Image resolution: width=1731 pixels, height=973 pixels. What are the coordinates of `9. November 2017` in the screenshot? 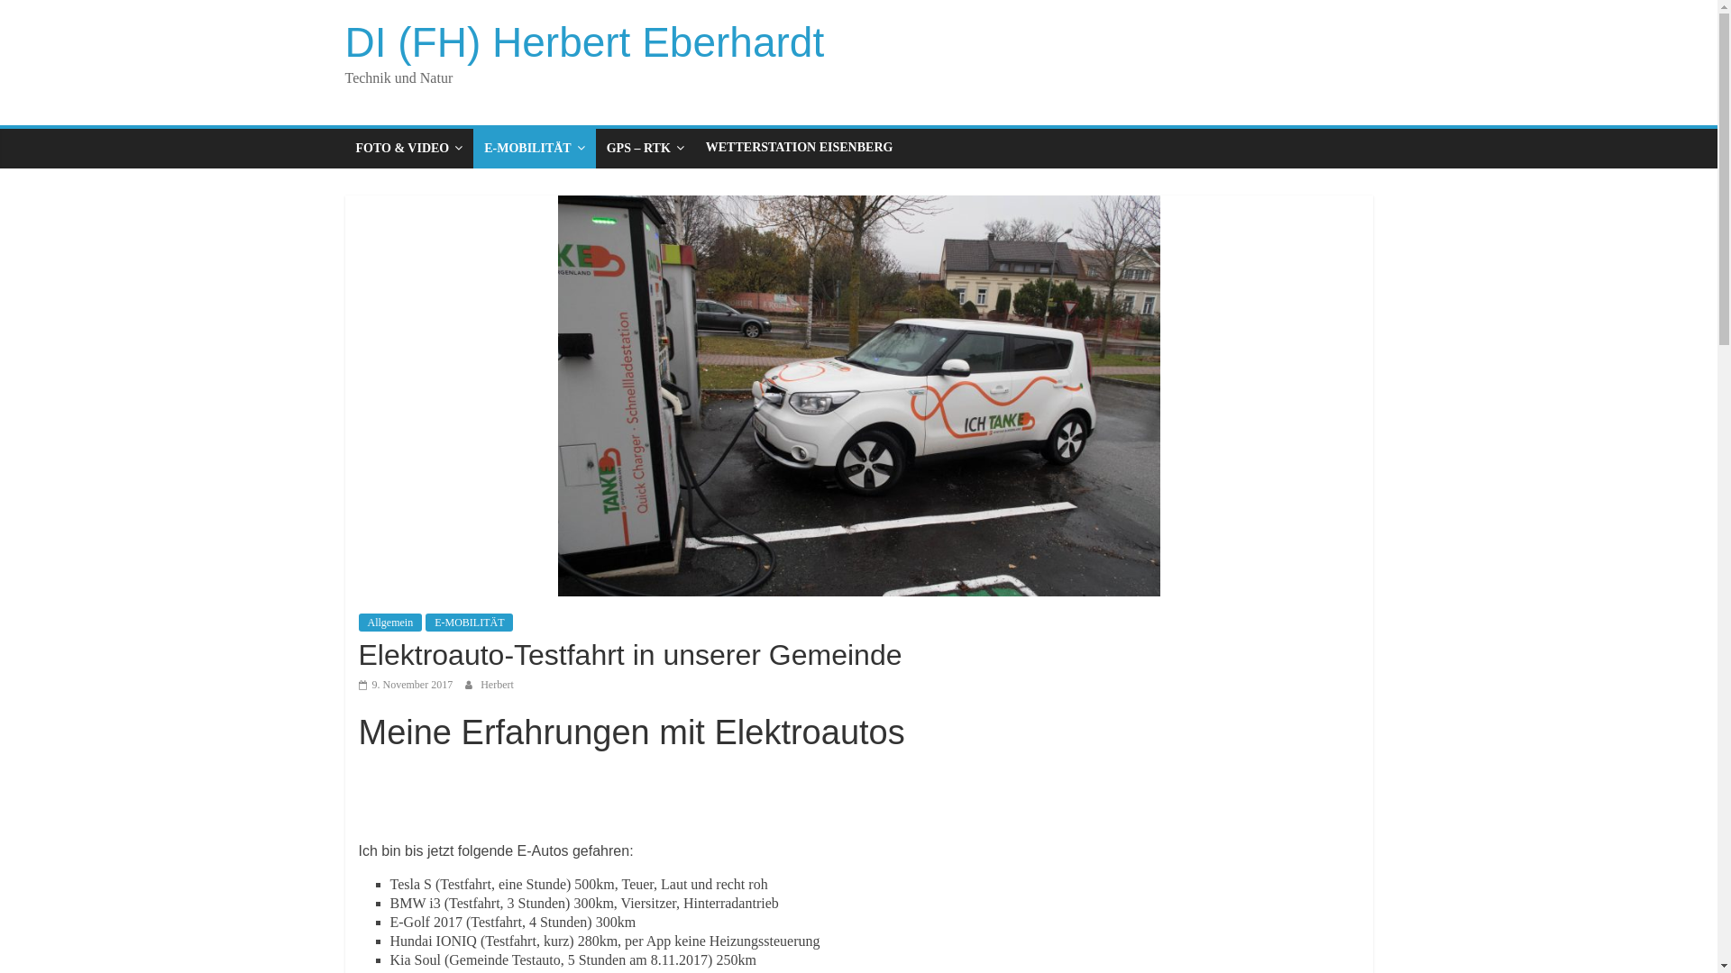 It's located at (406, 685).